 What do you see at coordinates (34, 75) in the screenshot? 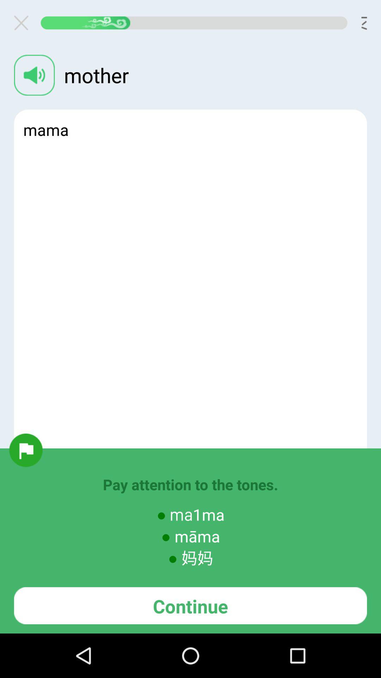
I see `hear the word` at bounding box center [34, 75].